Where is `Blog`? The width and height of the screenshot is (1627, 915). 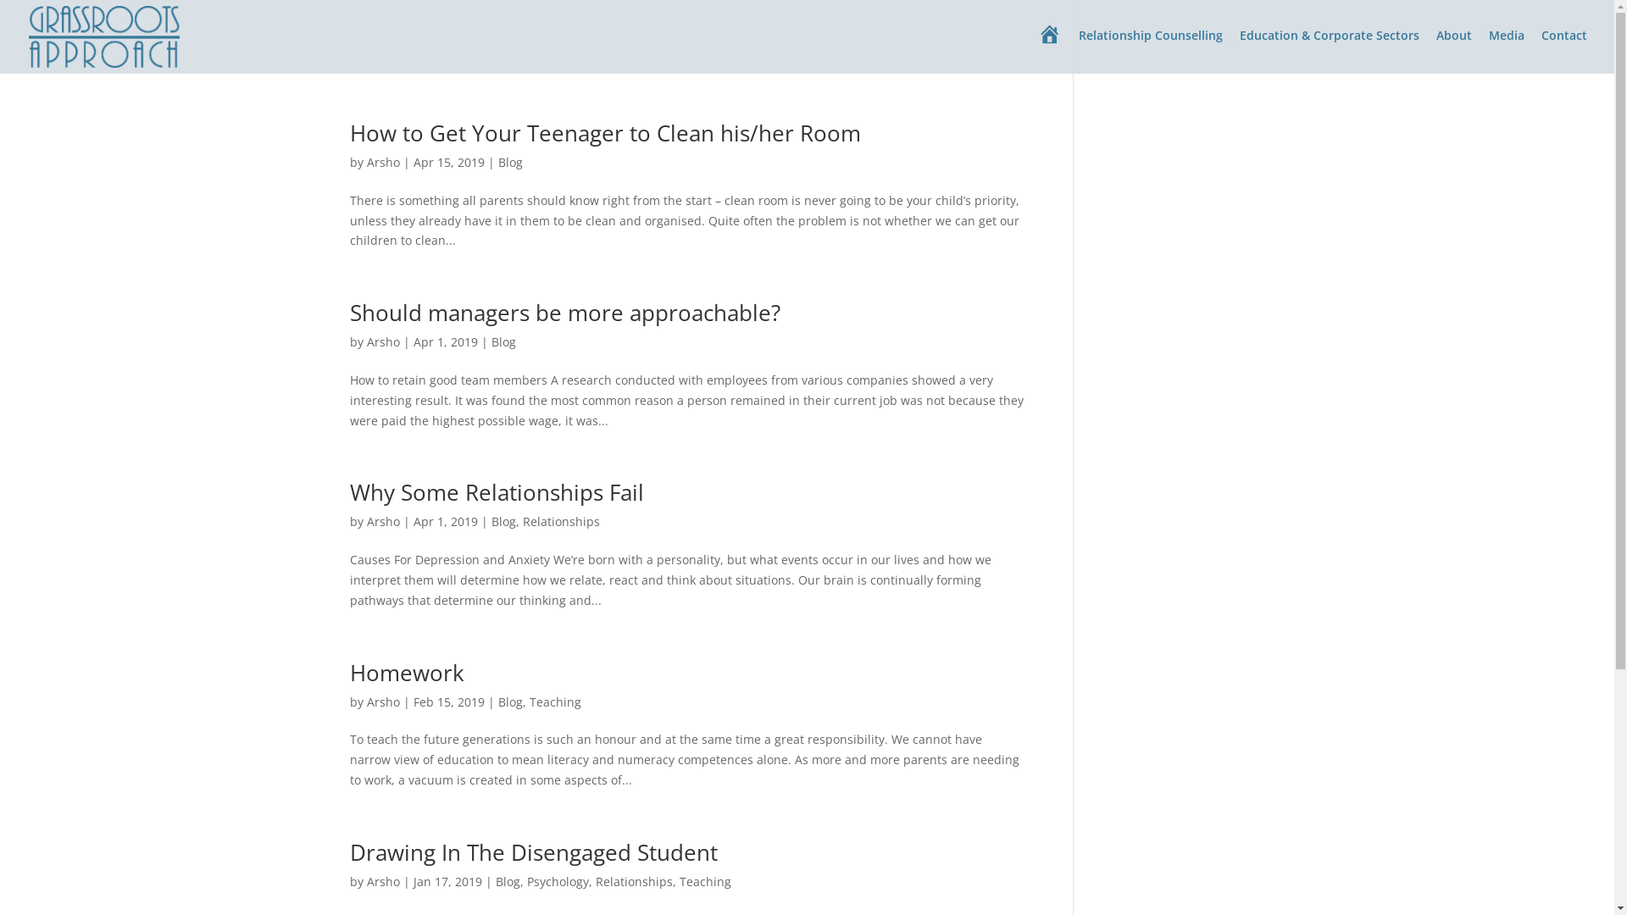
Blog is located at coordinates (503, 342).